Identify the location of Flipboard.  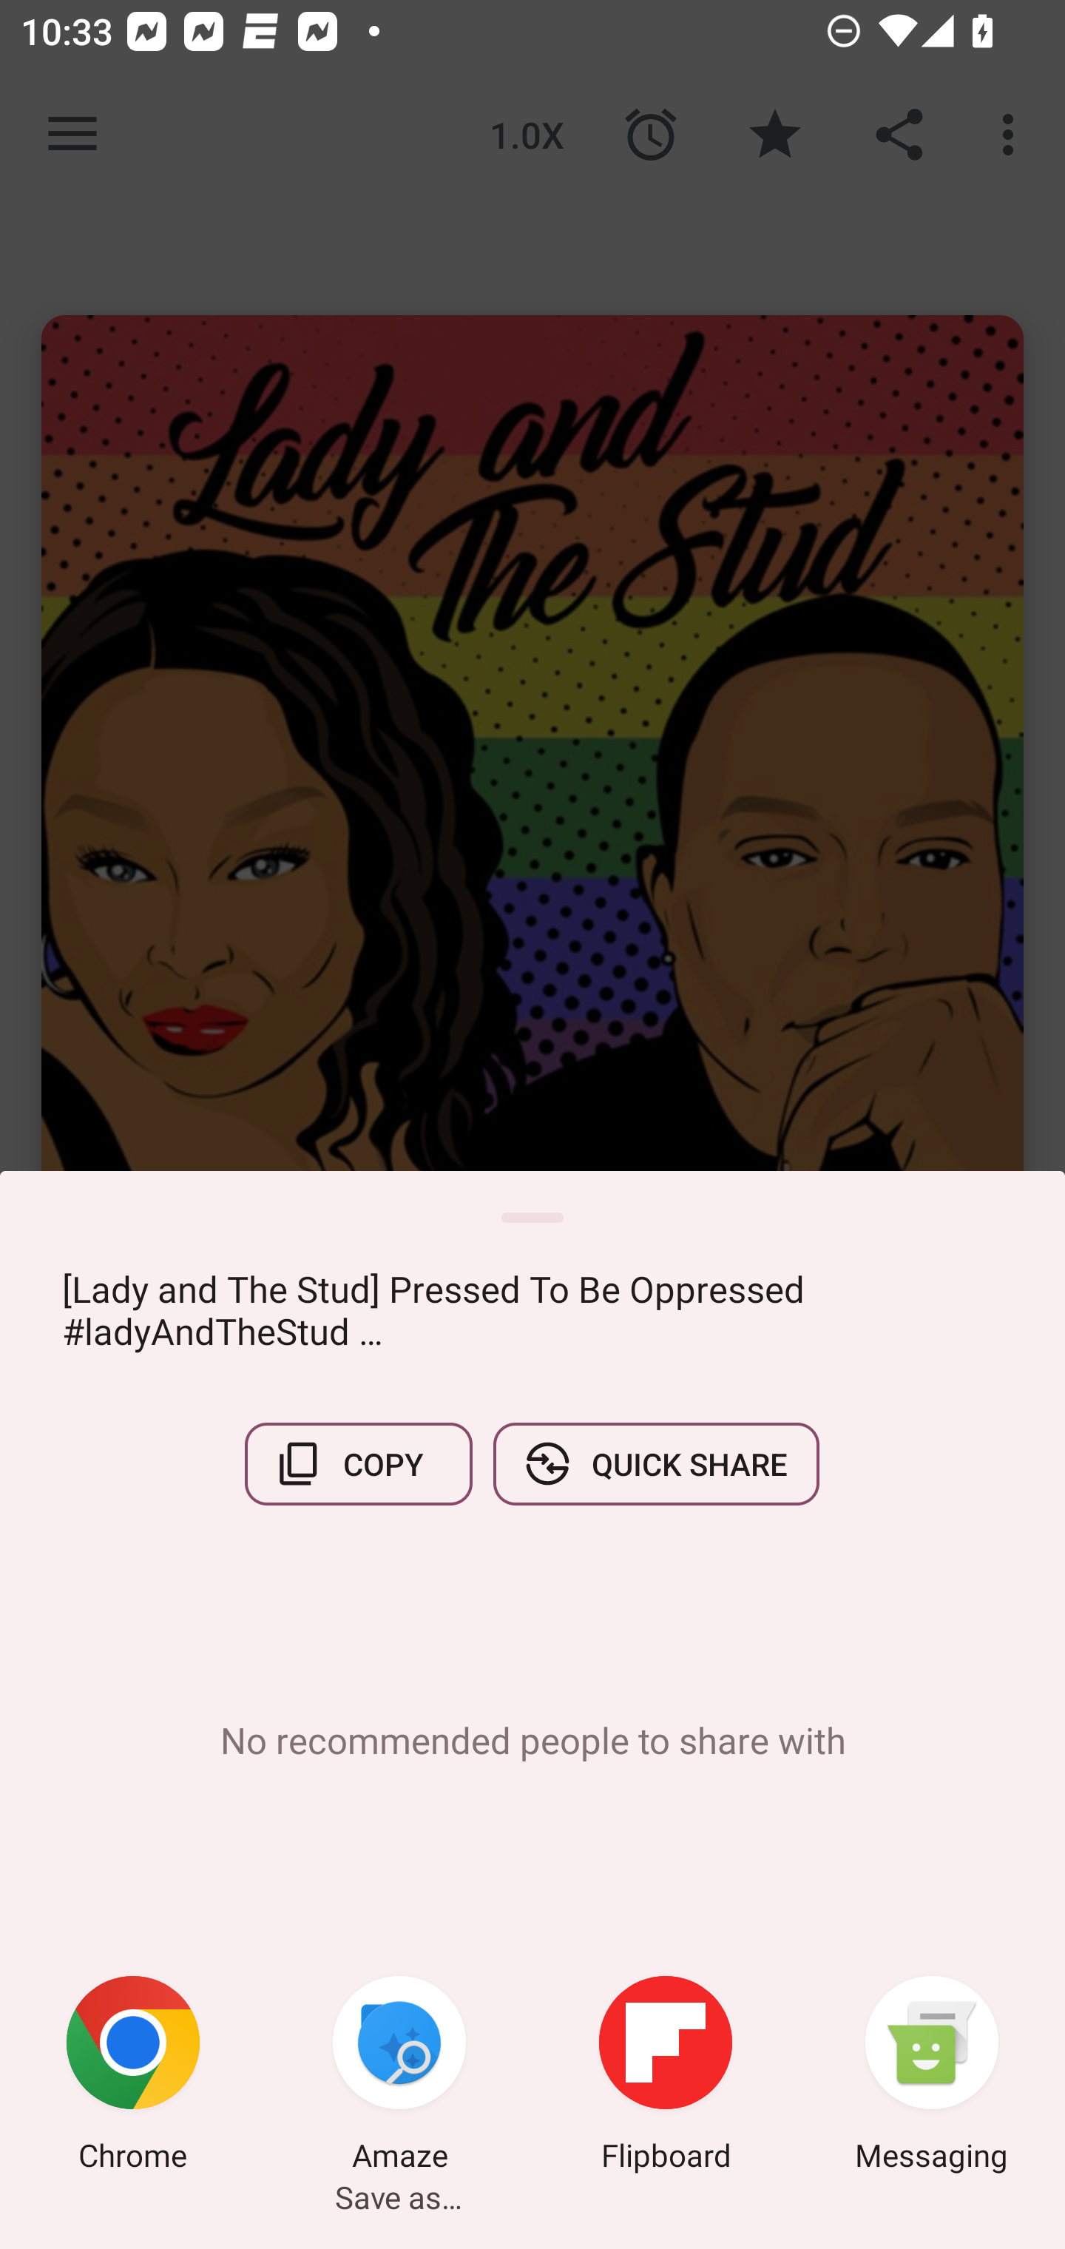
(666, 2077).